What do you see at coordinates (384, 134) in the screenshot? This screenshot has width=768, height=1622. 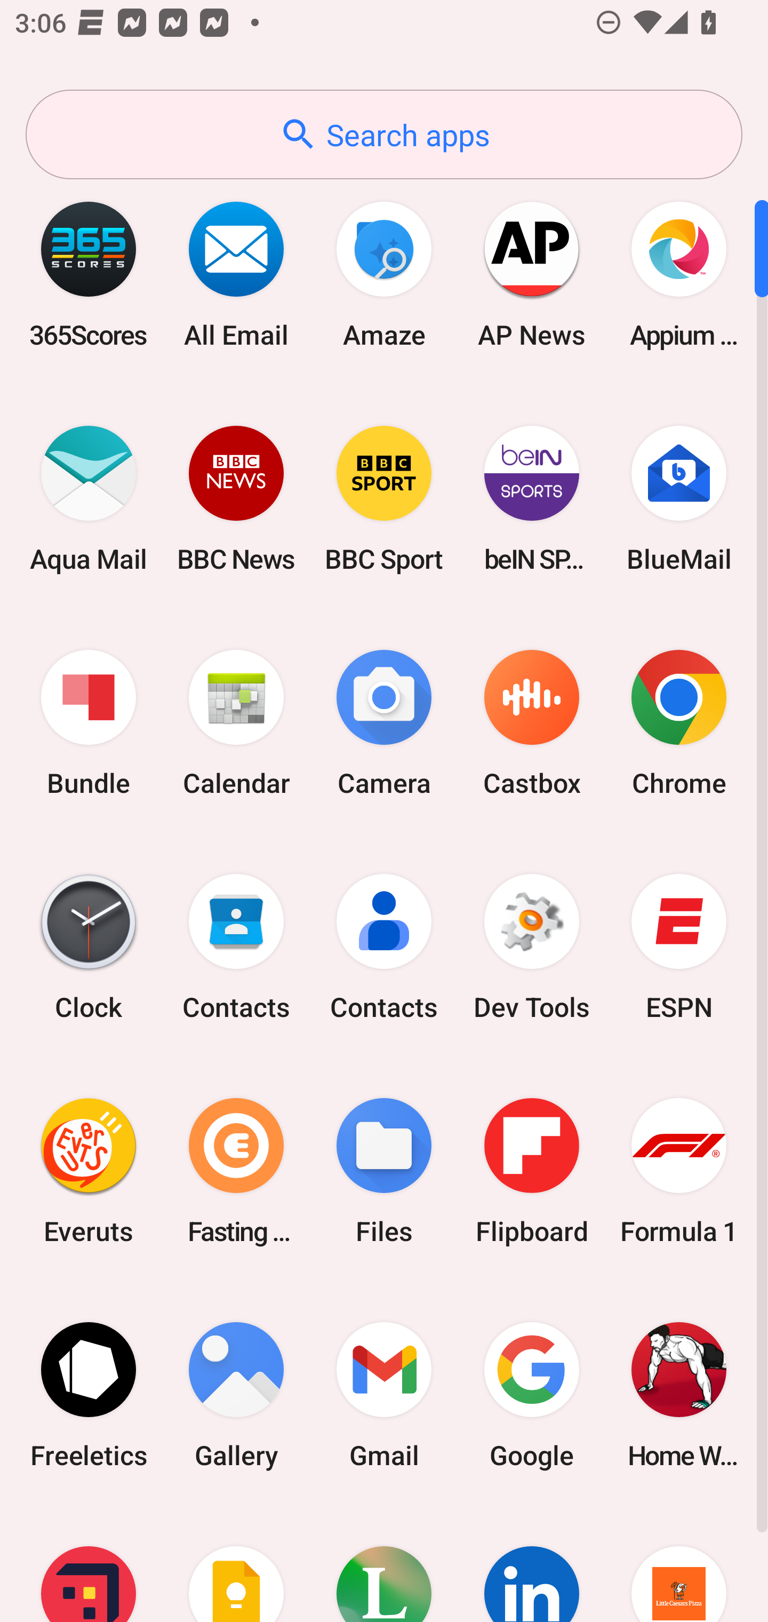 I see `  Search apps` at bounding box center [384, 134].